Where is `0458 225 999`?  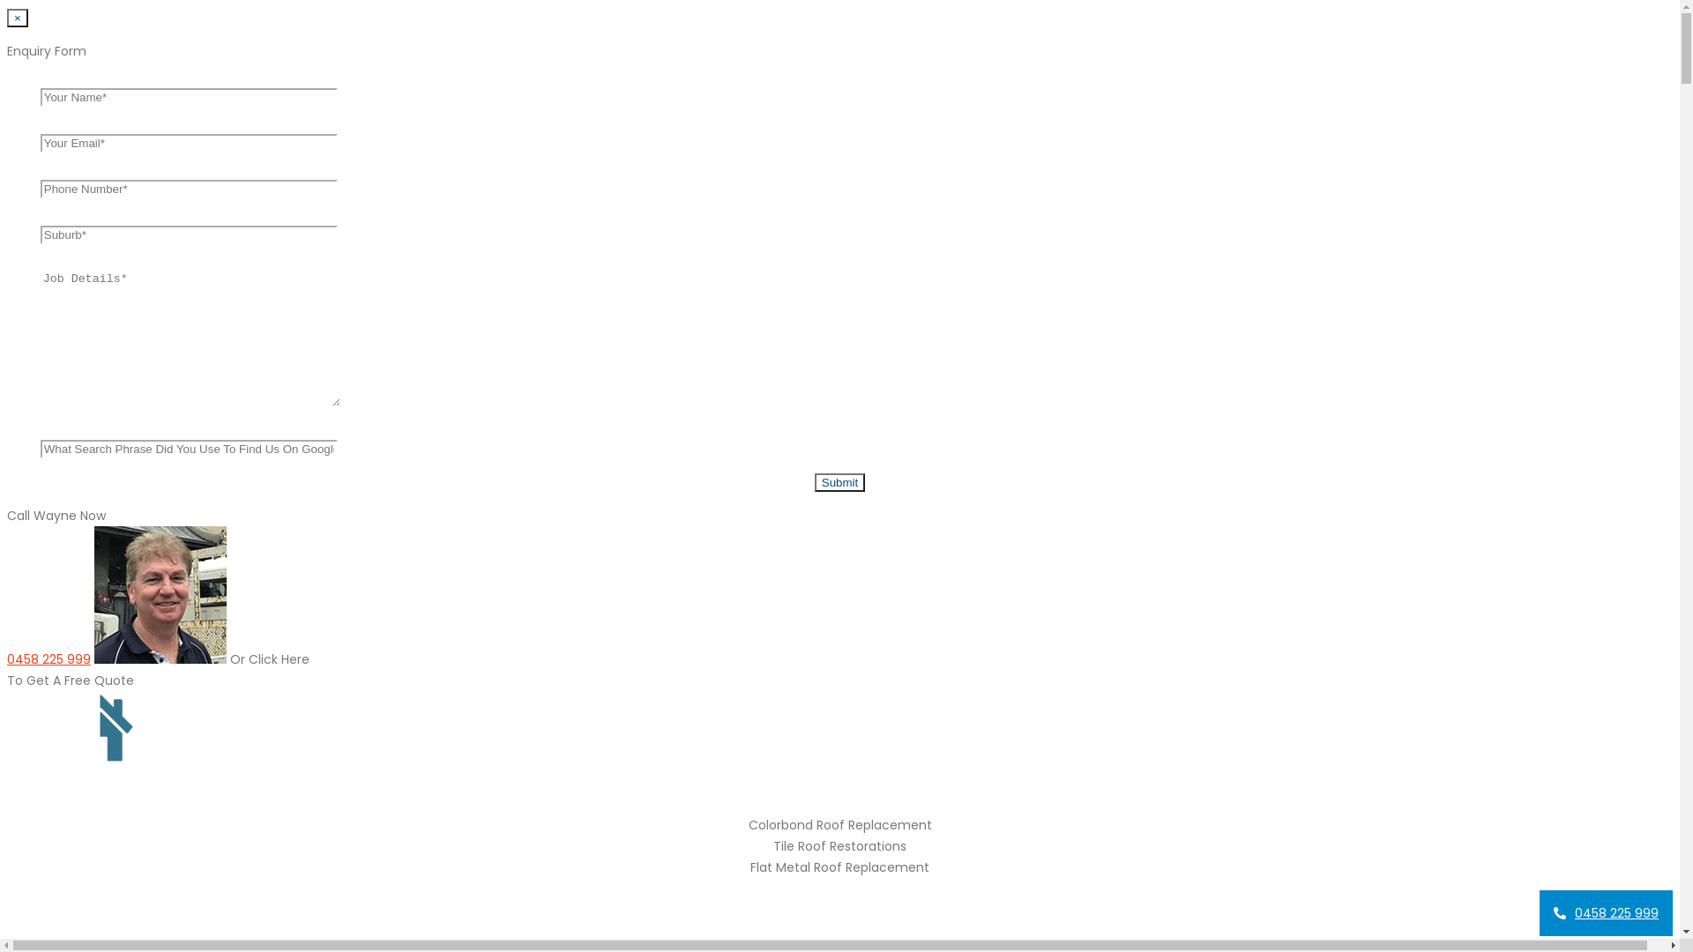 0458 225 999 is located at coordinates (1607, 913).